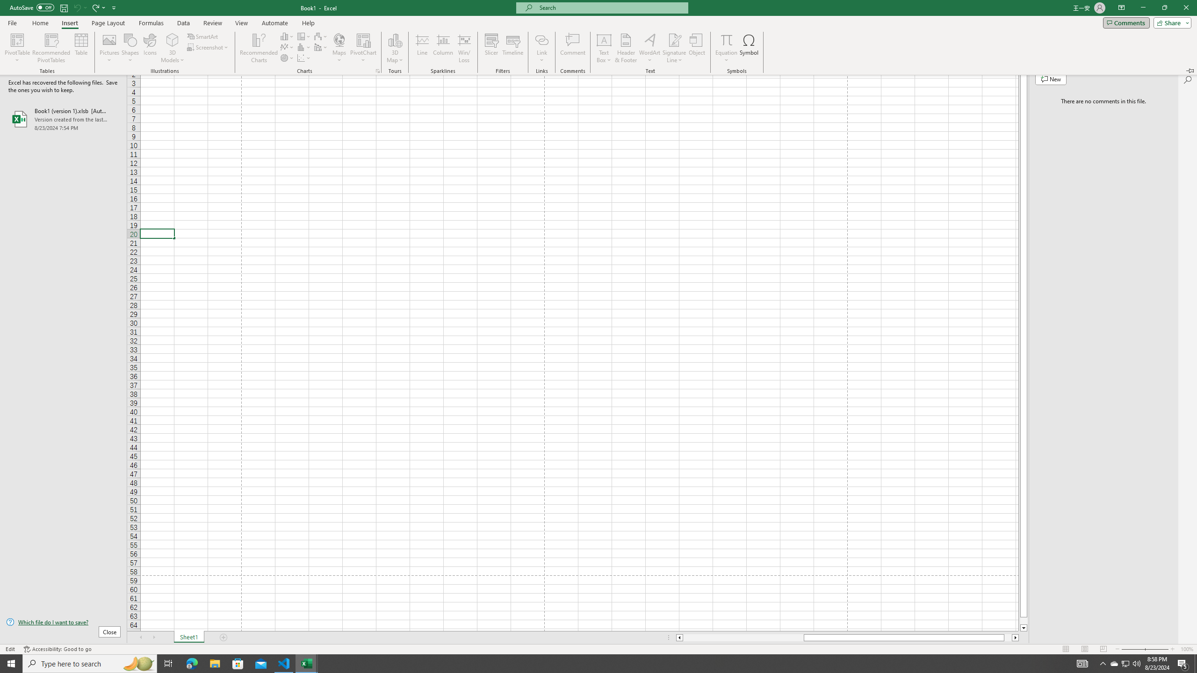  What do you see at coordinates (215, 664) in the screenshot?
I see `File Explorer` at bounding box center [215, 664].